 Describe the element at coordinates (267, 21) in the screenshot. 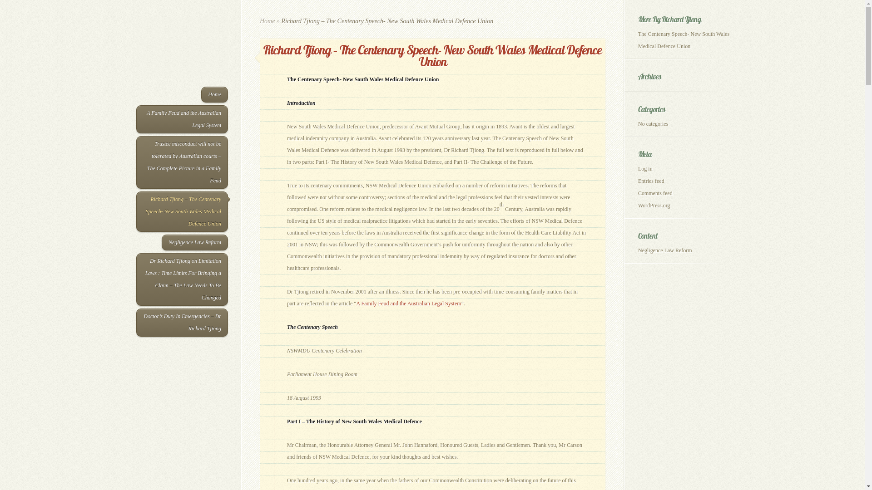

I see `Home` at that location.